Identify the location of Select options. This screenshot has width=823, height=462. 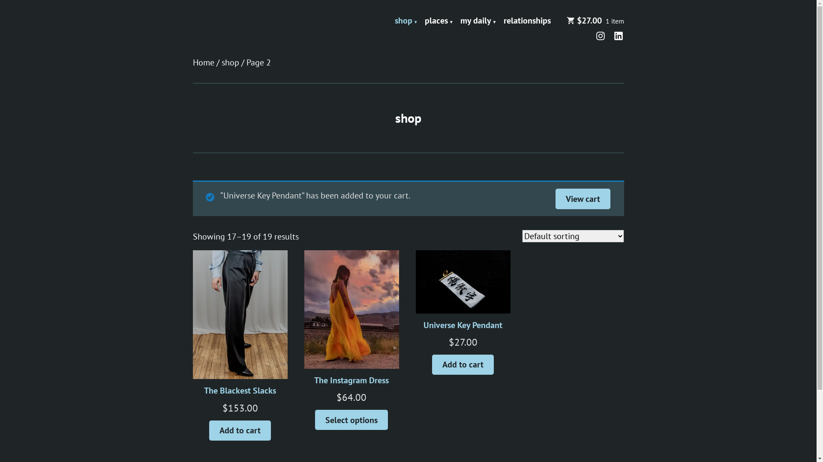
(351, 420).